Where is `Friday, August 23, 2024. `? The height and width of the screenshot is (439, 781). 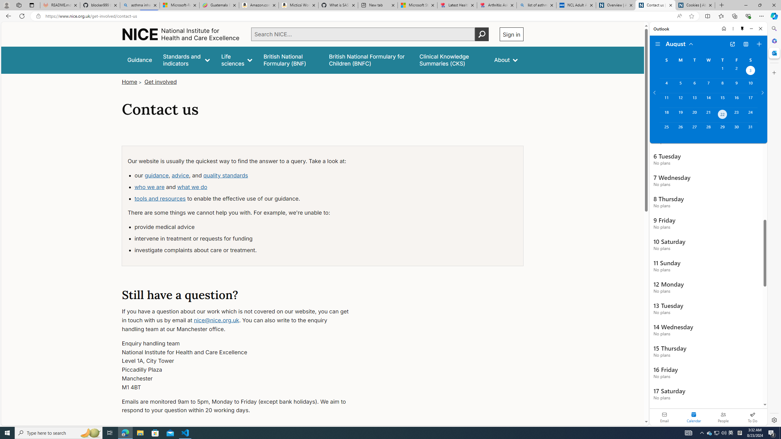 Friday, August 23, 2024.  is located at coordinates (736, 115).